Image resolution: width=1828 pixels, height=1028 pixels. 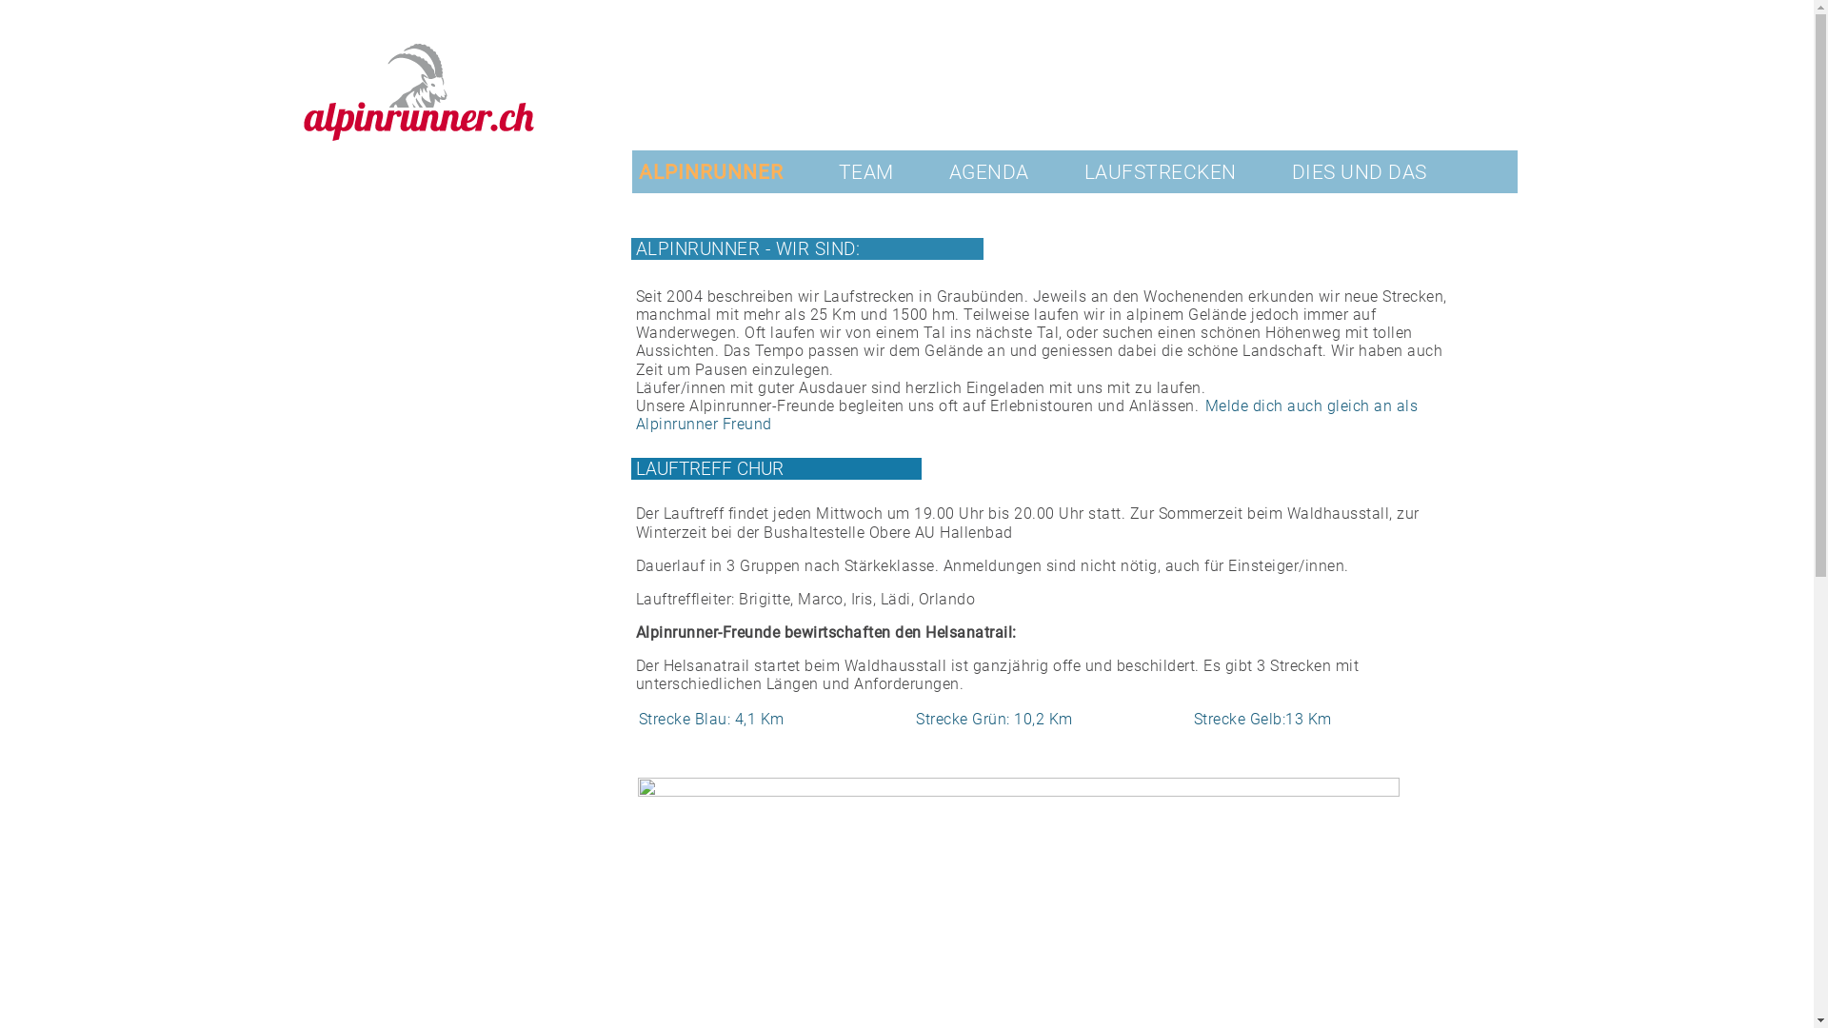 What do you see at coordinates (638, 160) in the screenshot?
I see ` ` at bounding box center [638, 160].